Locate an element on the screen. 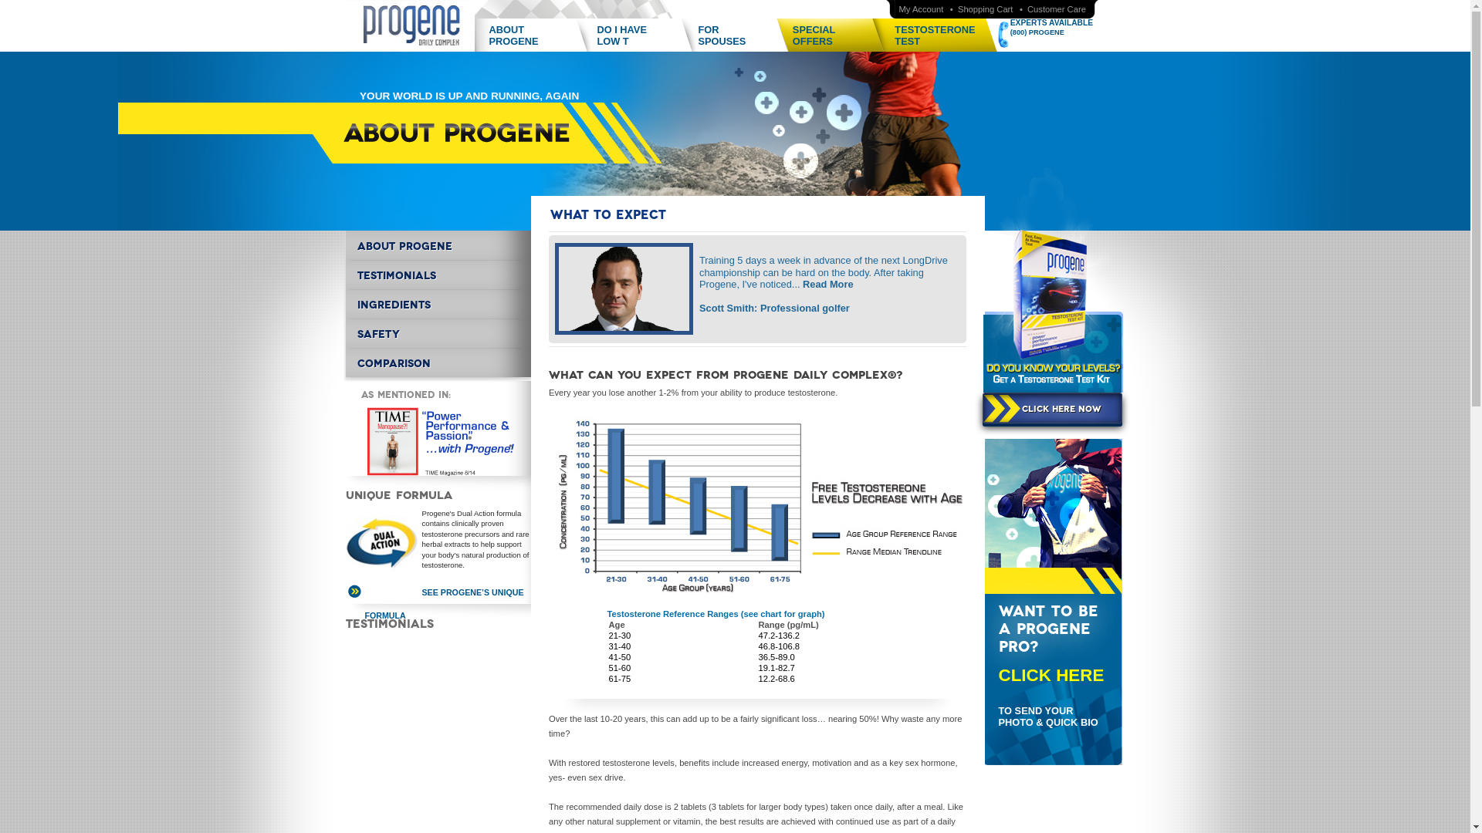 The height and width of the screenshot is (833, 1482). CLICK HERE NOW is located at coordinates (933, 39).